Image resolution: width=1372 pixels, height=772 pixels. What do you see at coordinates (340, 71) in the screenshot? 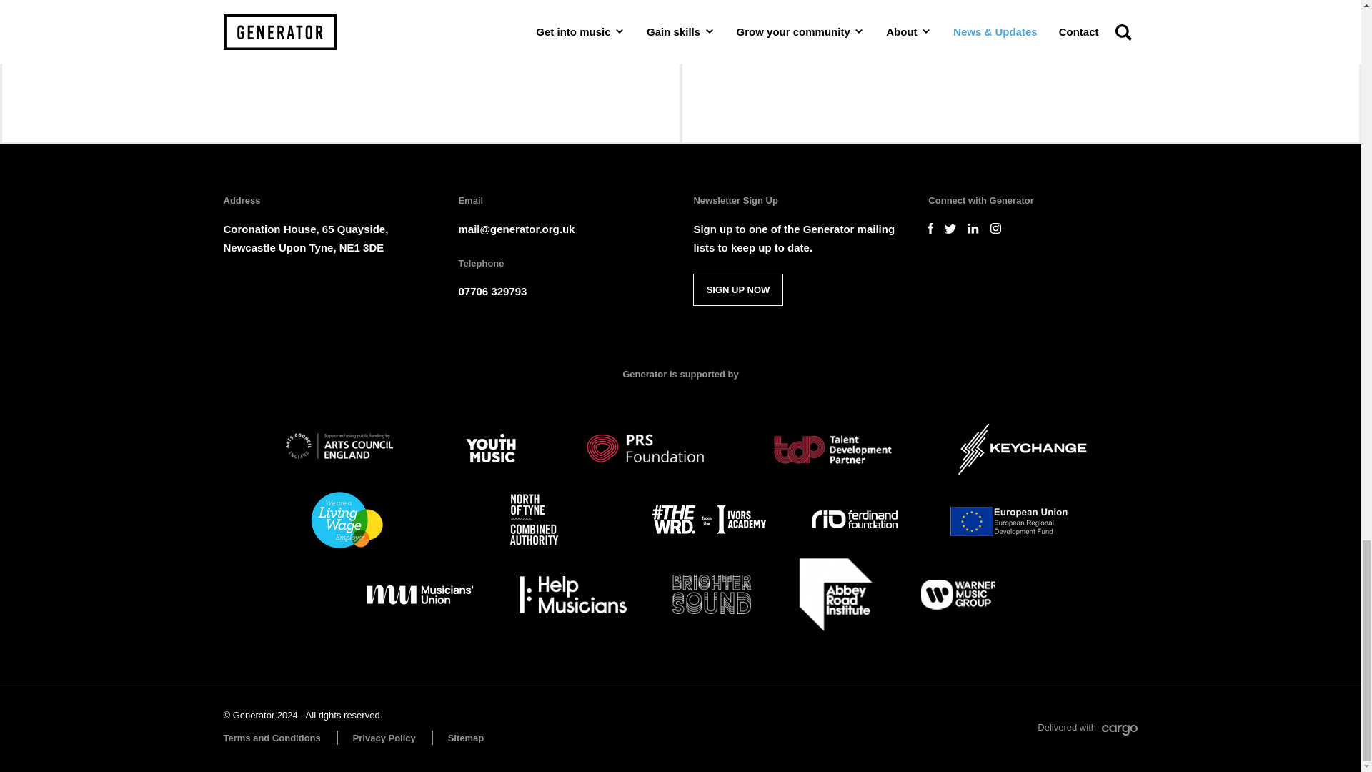
I see `Read the entry titled 'TIPPER OF THE WEEK: SAMMY SADLER'` at bounding box center [340, 71].